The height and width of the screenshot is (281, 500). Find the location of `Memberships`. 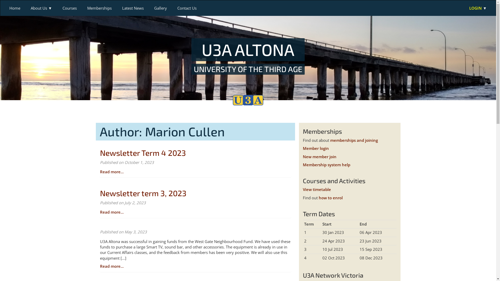

Memberships is located at coordinates (99, 8).